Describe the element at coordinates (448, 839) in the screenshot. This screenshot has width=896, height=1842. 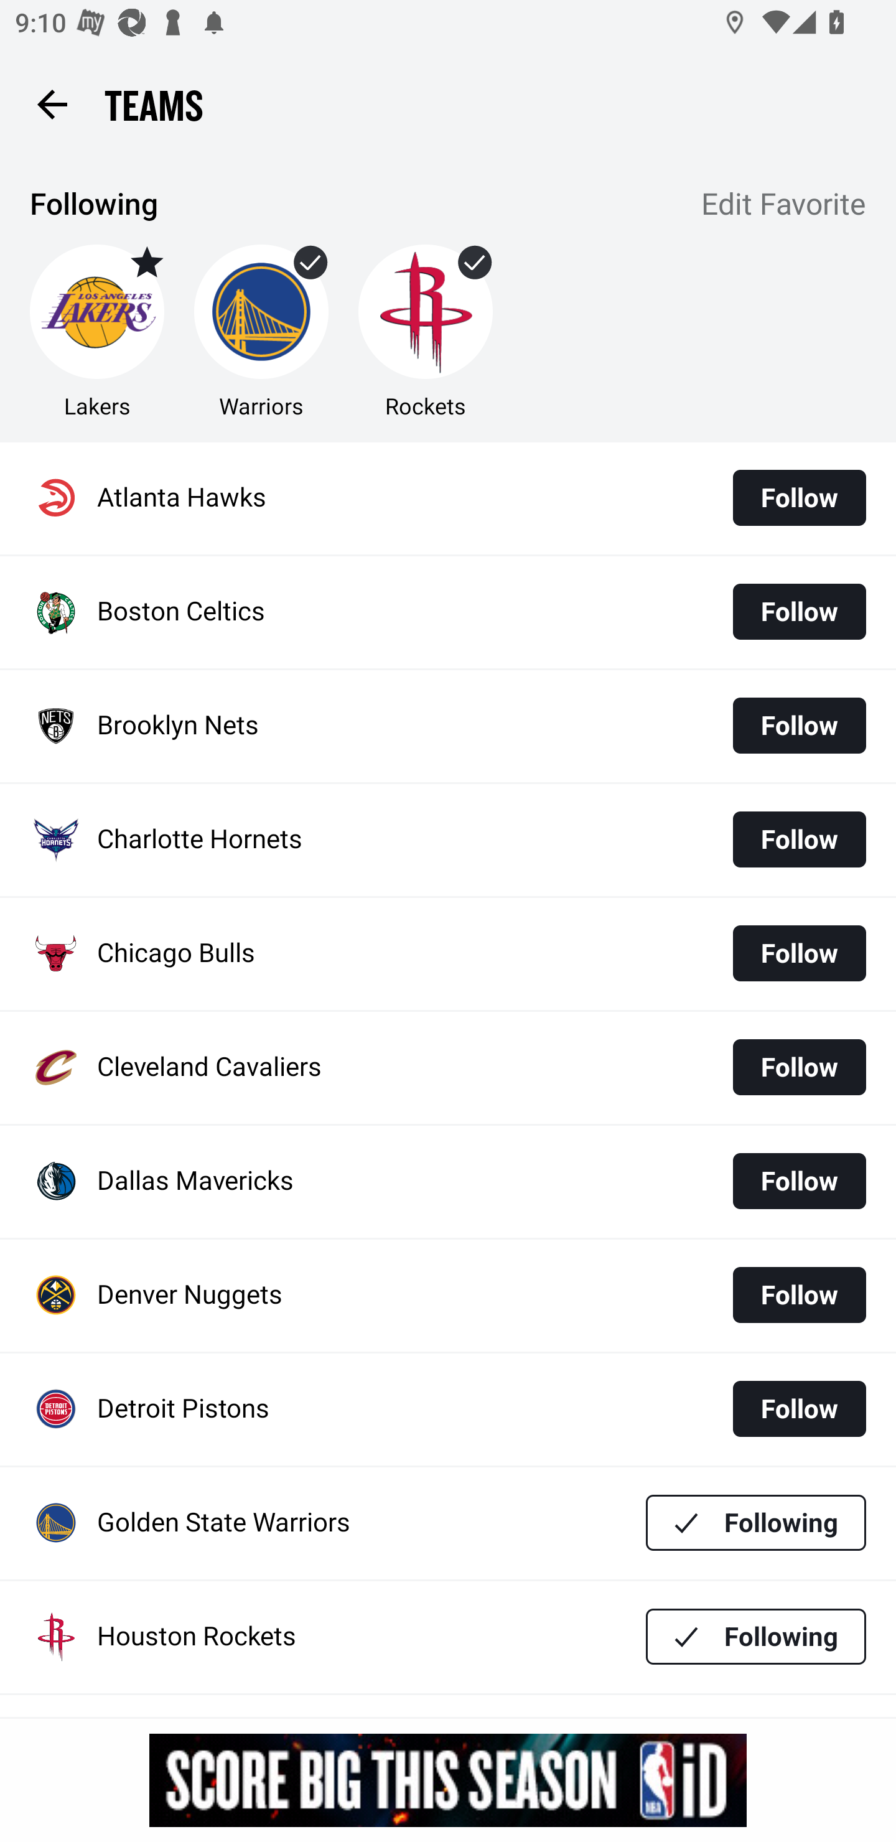
I see `Charlotte Hornets Follow` at that location.